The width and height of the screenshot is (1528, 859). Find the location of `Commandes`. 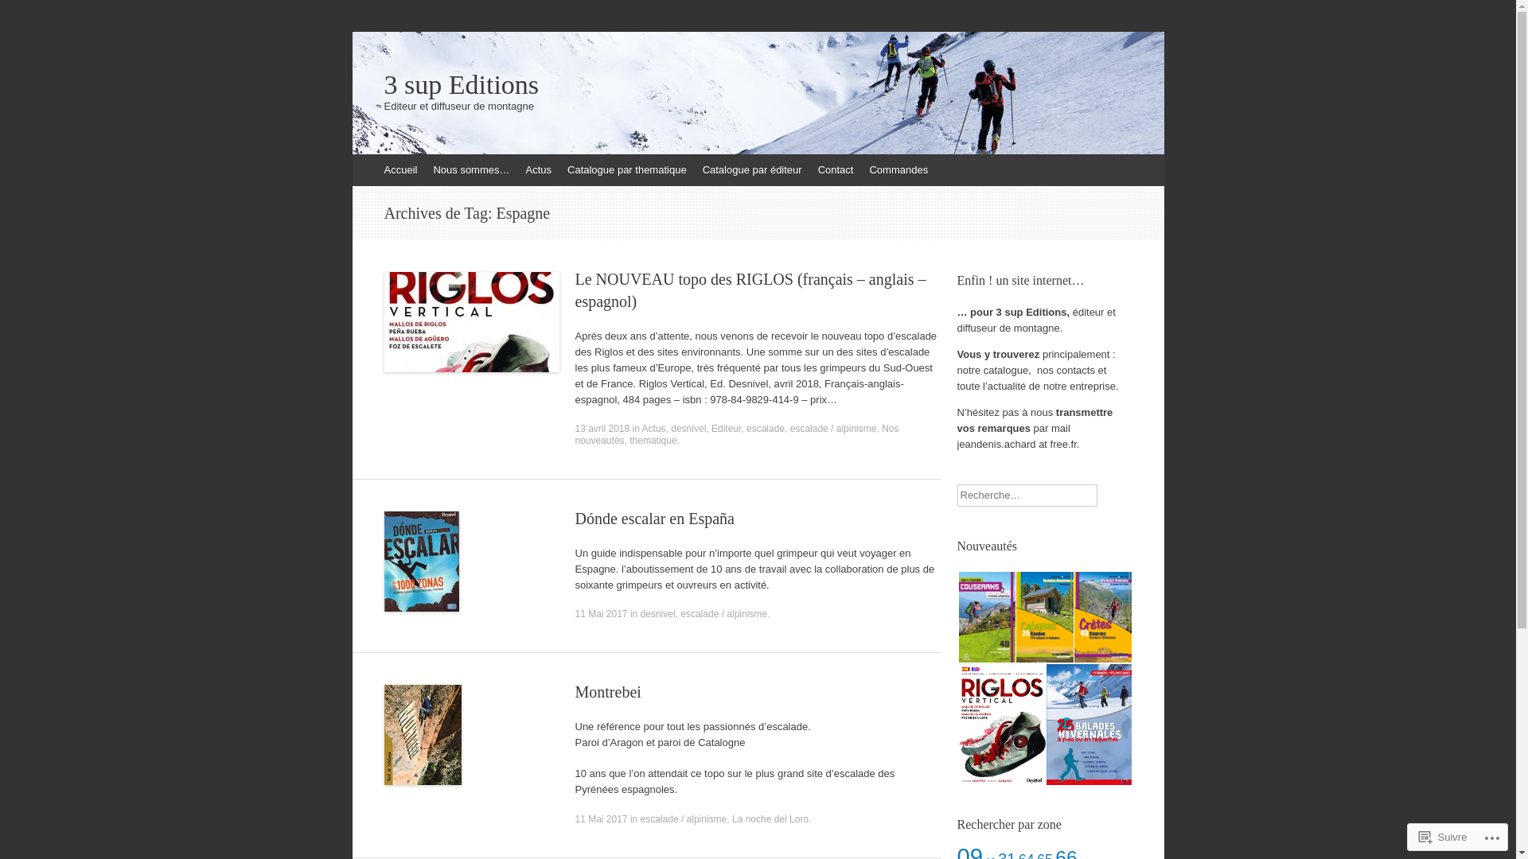

Commandes is located at coordinates (898, 170).